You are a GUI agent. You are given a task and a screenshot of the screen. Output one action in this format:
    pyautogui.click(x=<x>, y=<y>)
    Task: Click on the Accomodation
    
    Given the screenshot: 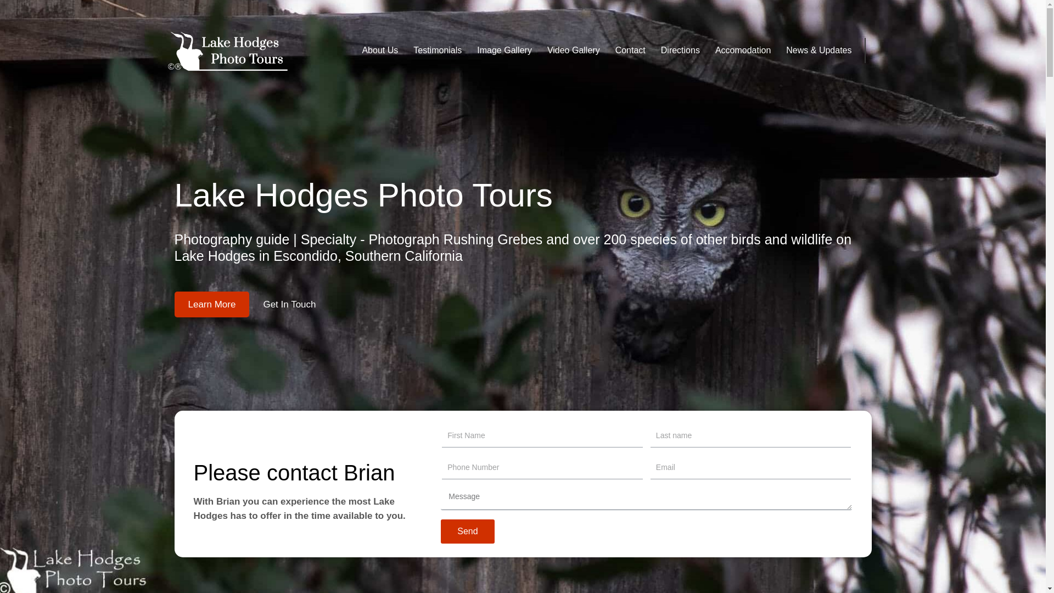 What is the action you would take?
    pyautogui.click(x=743, y=51)
    